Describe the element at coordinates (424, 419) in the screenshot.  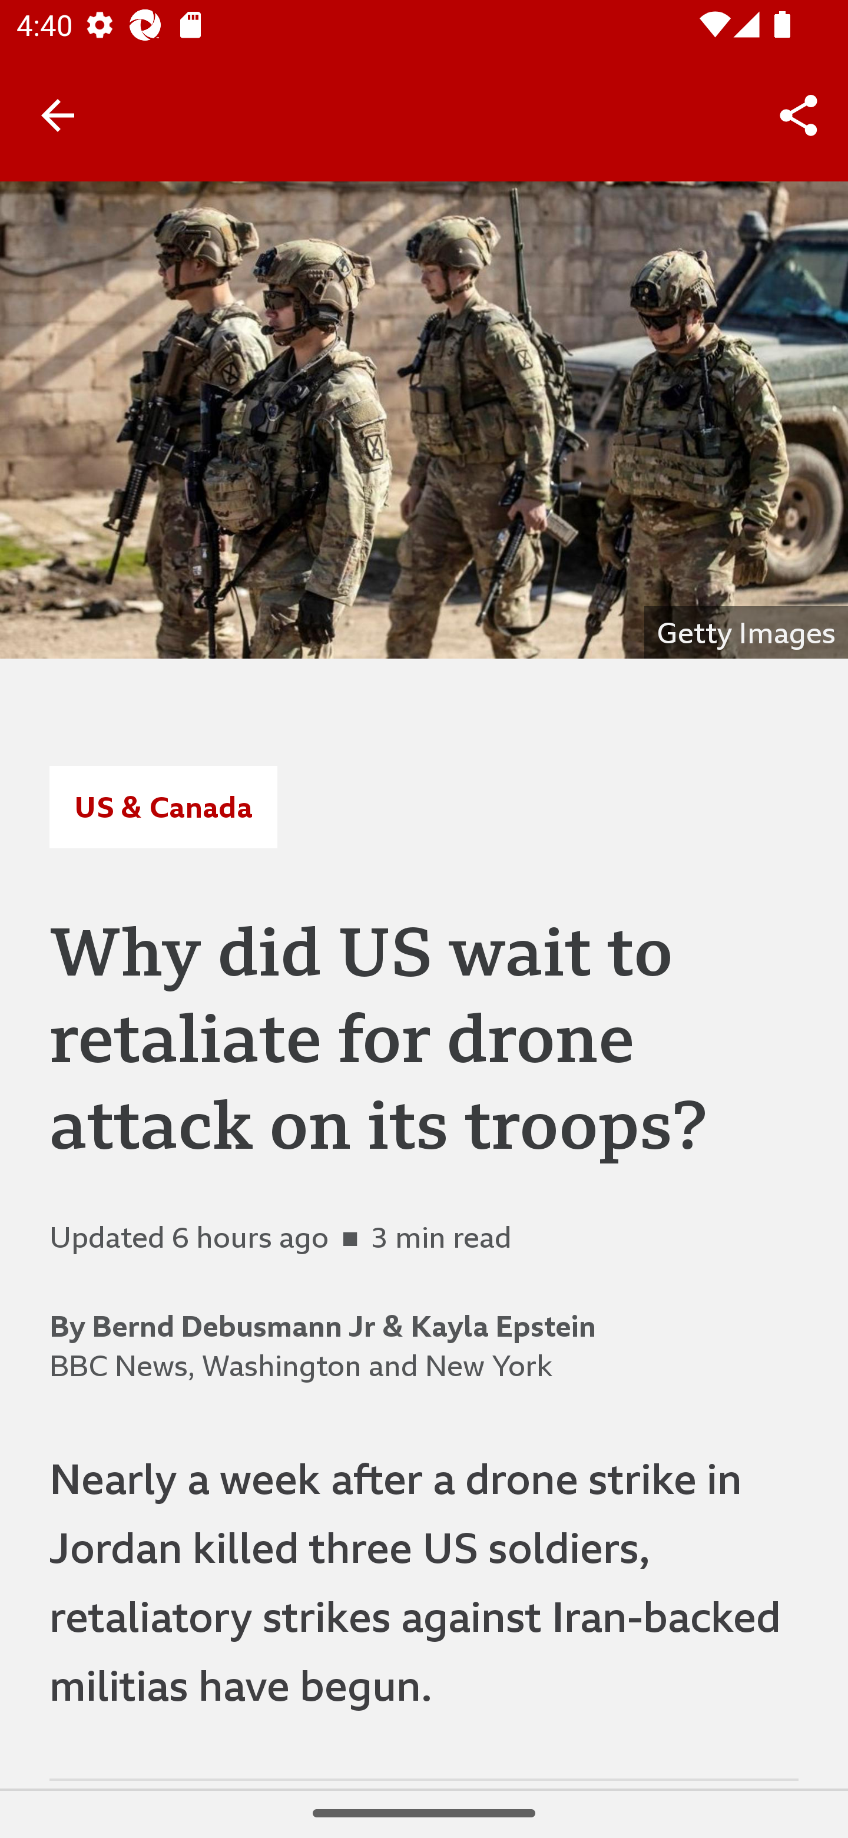
I see `US troops in Syria in January` at that location.